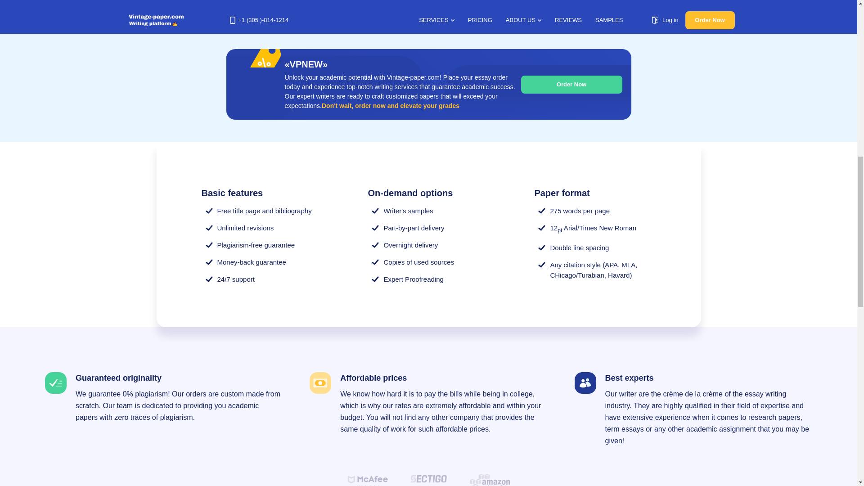  Describe the element at coordinates (571, 85) in the screenshot. I see `Order Now` at that location.